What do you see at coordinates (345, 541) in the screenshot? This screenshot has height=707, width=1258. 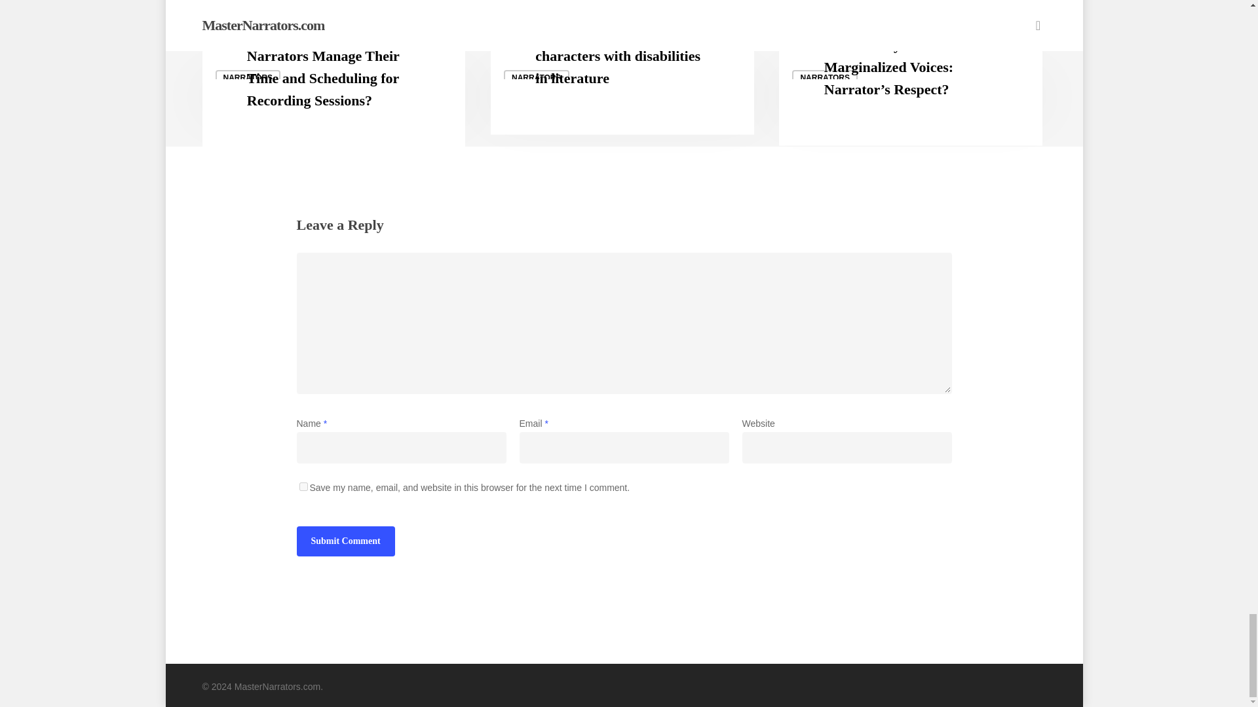 I see `Submit Comment` at bounding box center [345, 541].